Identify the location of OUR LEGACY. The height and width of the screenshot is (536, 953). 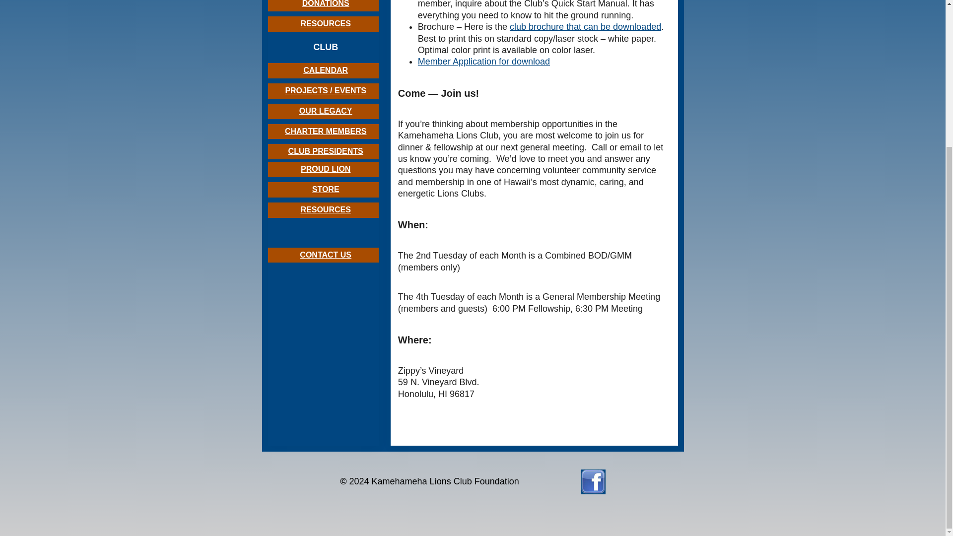
(326, 111).